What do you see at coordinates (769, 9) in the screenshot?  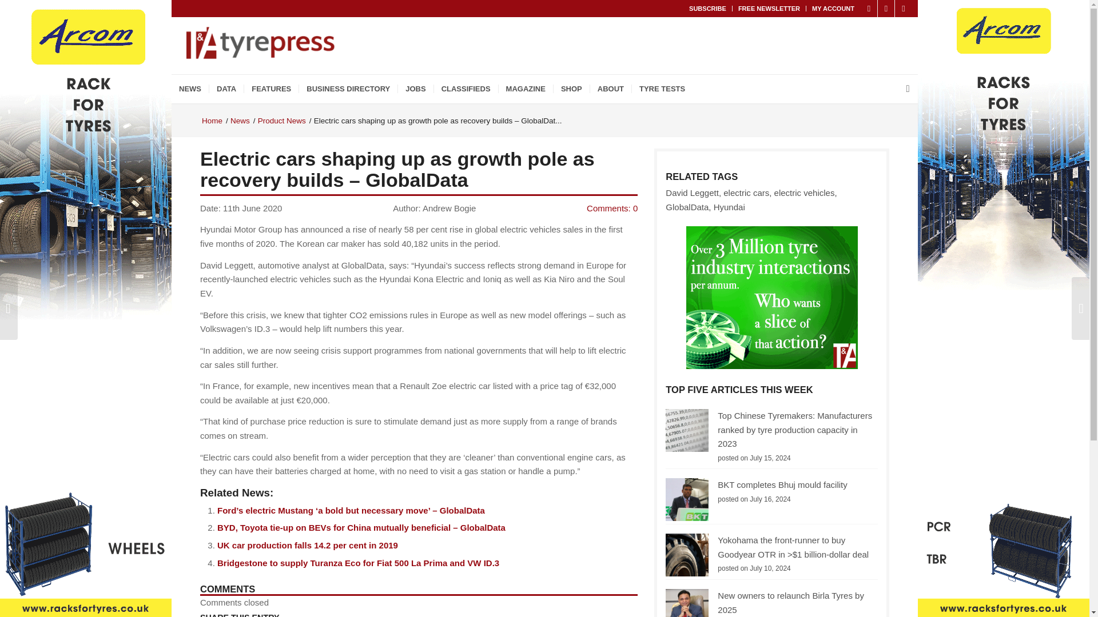 I see `FREE NEWSLETTER` at bounding box center [769, 9].